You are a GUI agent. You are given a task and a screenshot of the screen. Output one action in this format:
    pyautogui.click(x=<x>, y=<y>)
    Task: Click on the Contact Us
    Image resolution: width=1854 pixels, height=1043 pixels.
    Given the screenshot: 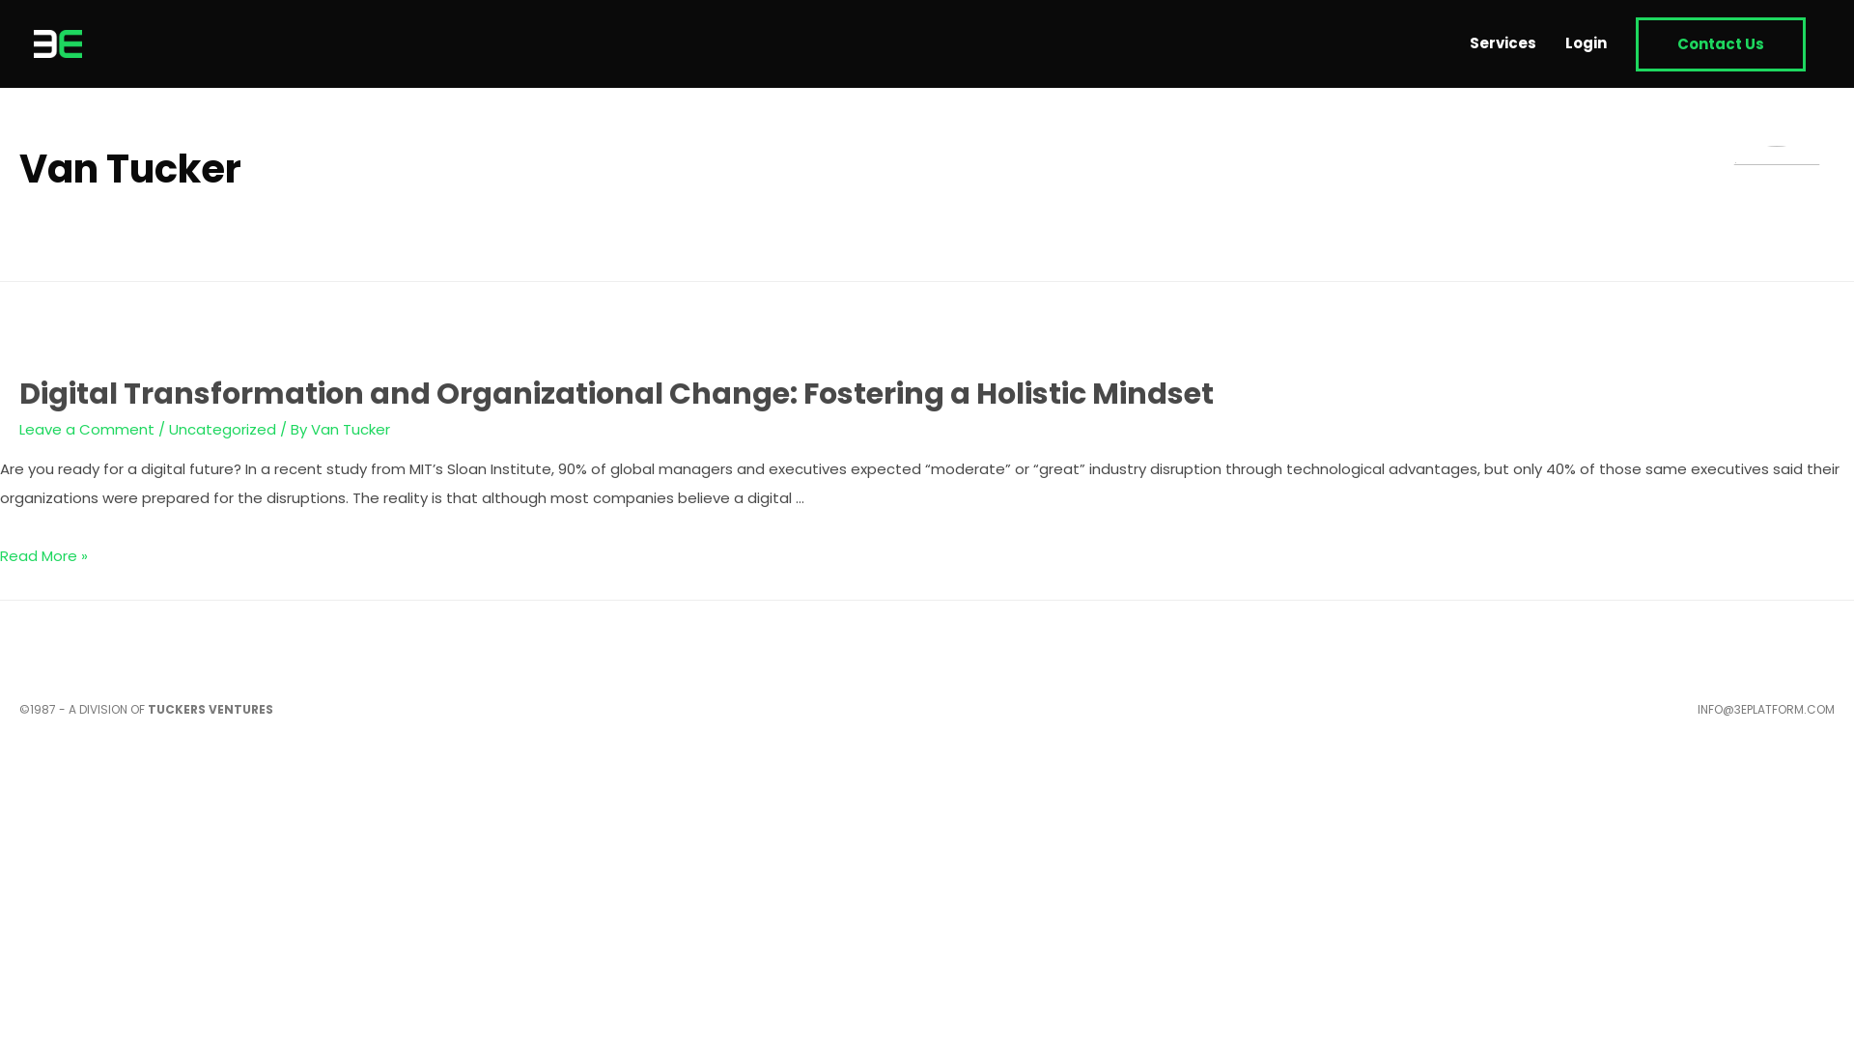 What is the action you would take?
    pyautogui.click(x=1721, y=44)
    